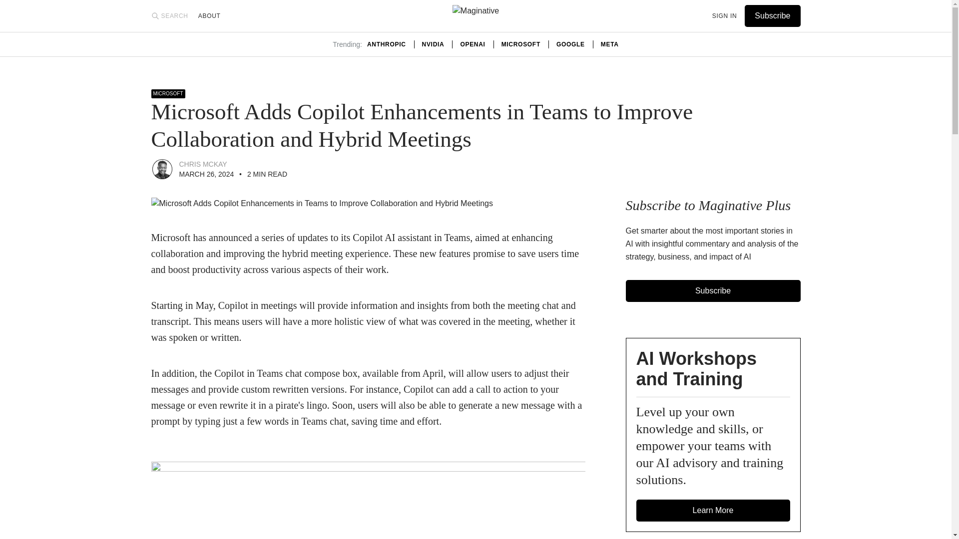 The image size is (959, 539). I want to click on NVIDIA, so click(433, 44).